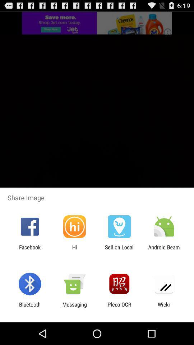  What do you see at coordinates (164, 308) in the screenshot?
I see `open the app to the right of the pleco ocr item` at bounding box center [164, 308].